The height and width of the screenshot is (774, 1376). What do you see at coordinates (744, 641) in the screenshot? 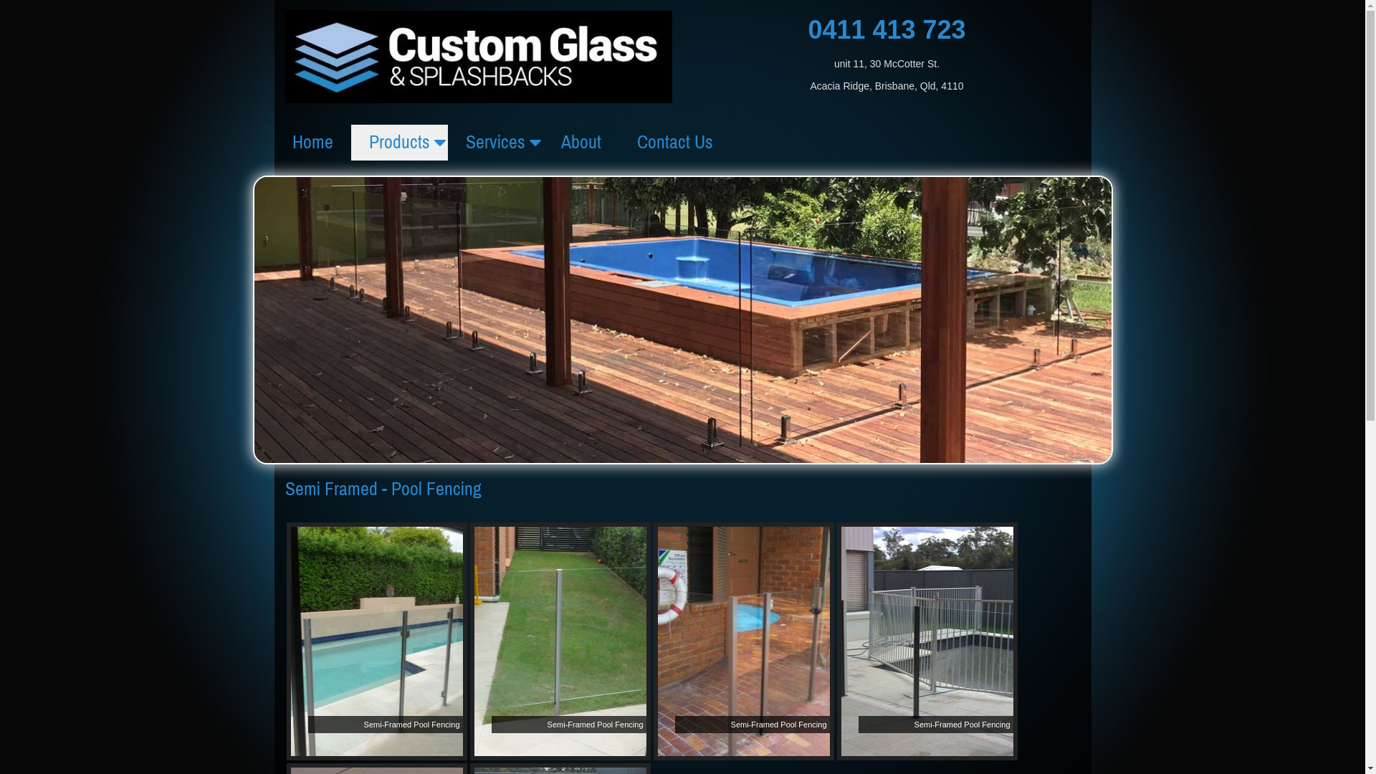
I see `Semi-Framed Pool Fencing` at bounding box center [744, 641].